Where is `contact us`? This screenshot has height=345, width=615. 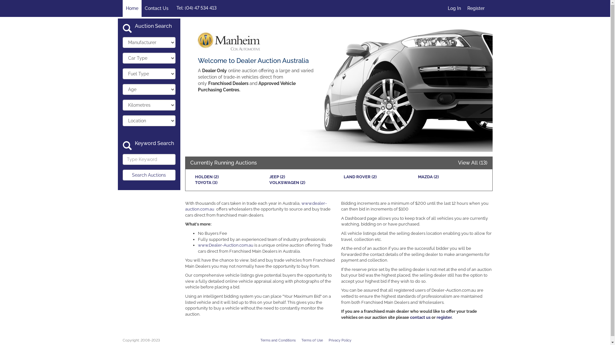
contact us is located at coordinates (420, 318).